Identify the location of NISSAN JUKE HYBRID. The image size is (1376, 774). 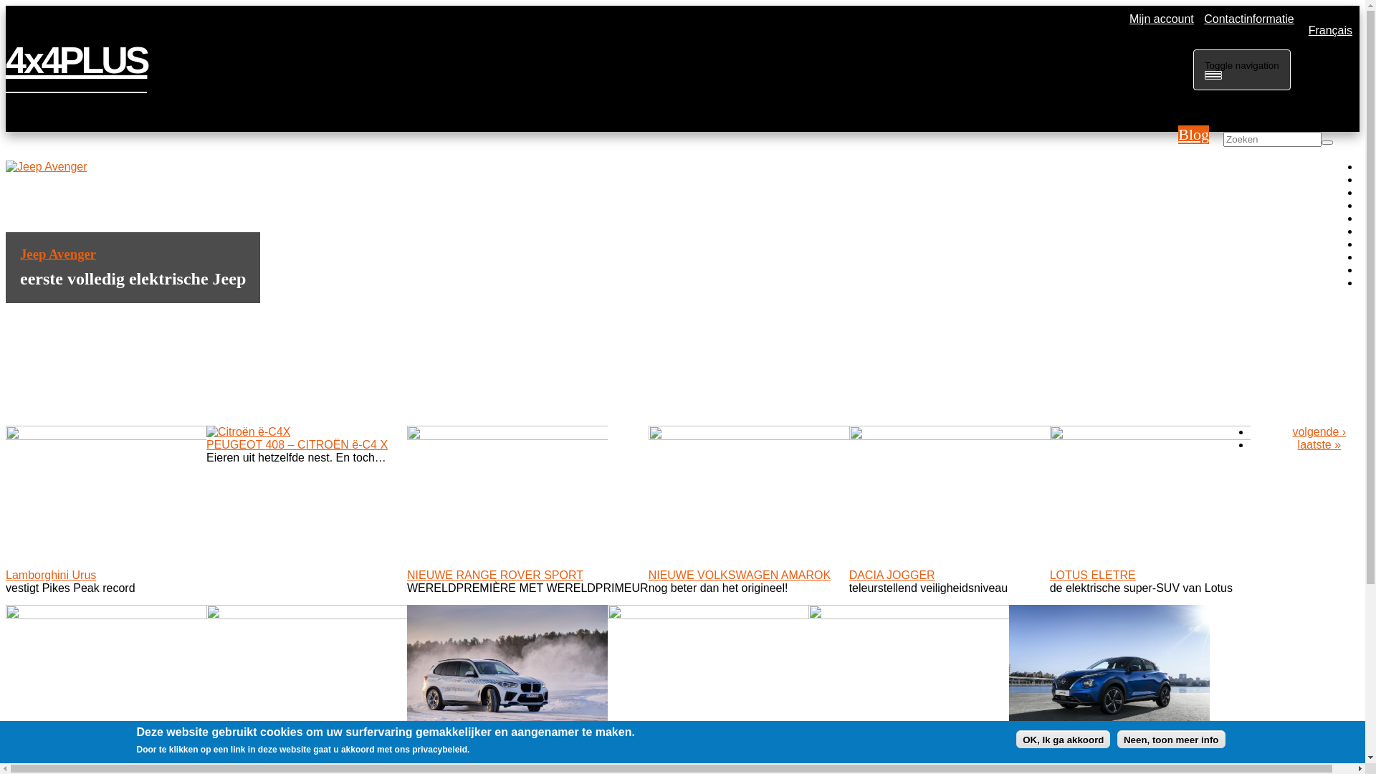
(1070, 757).